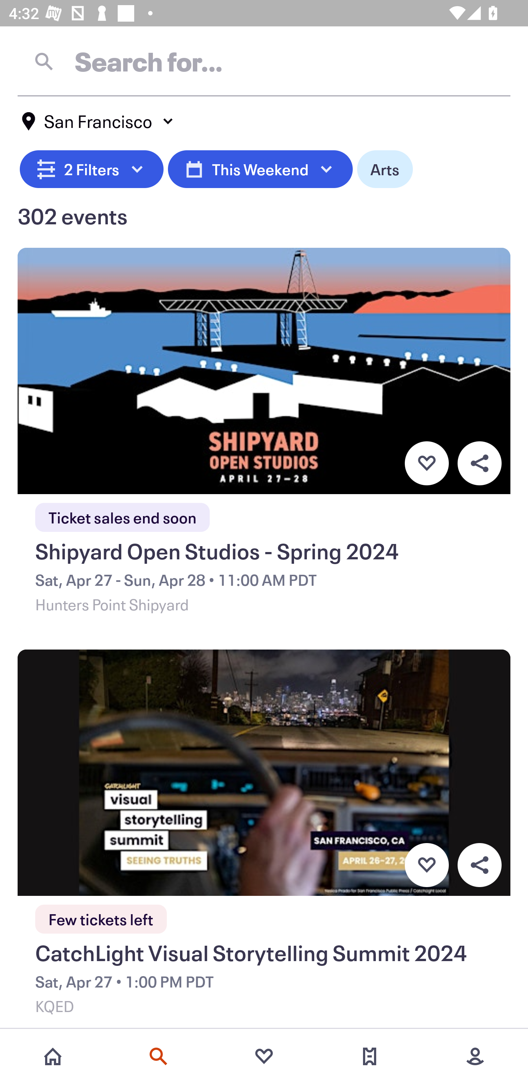 This screenshot has height=1085, width=528. Describe the element at coordinates (475, 1056) in the screenshot. I see `More` at that location.